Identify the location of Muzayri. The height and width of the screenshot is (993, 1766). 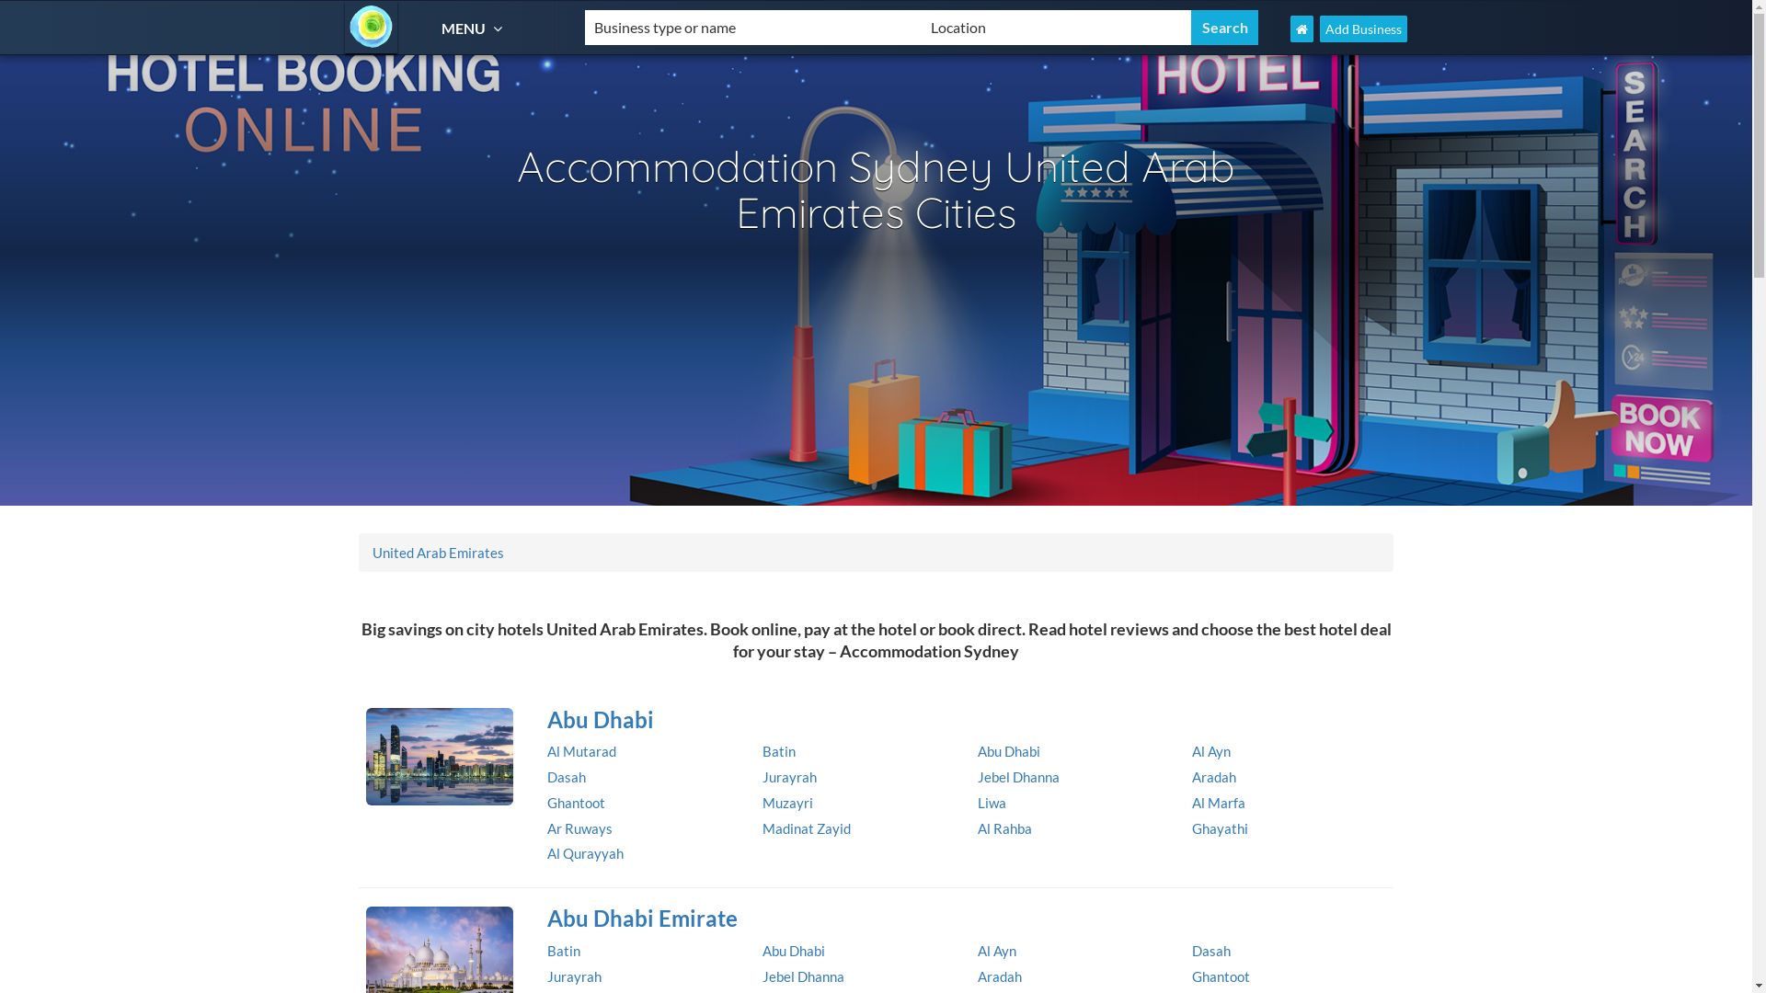
(787, 803).